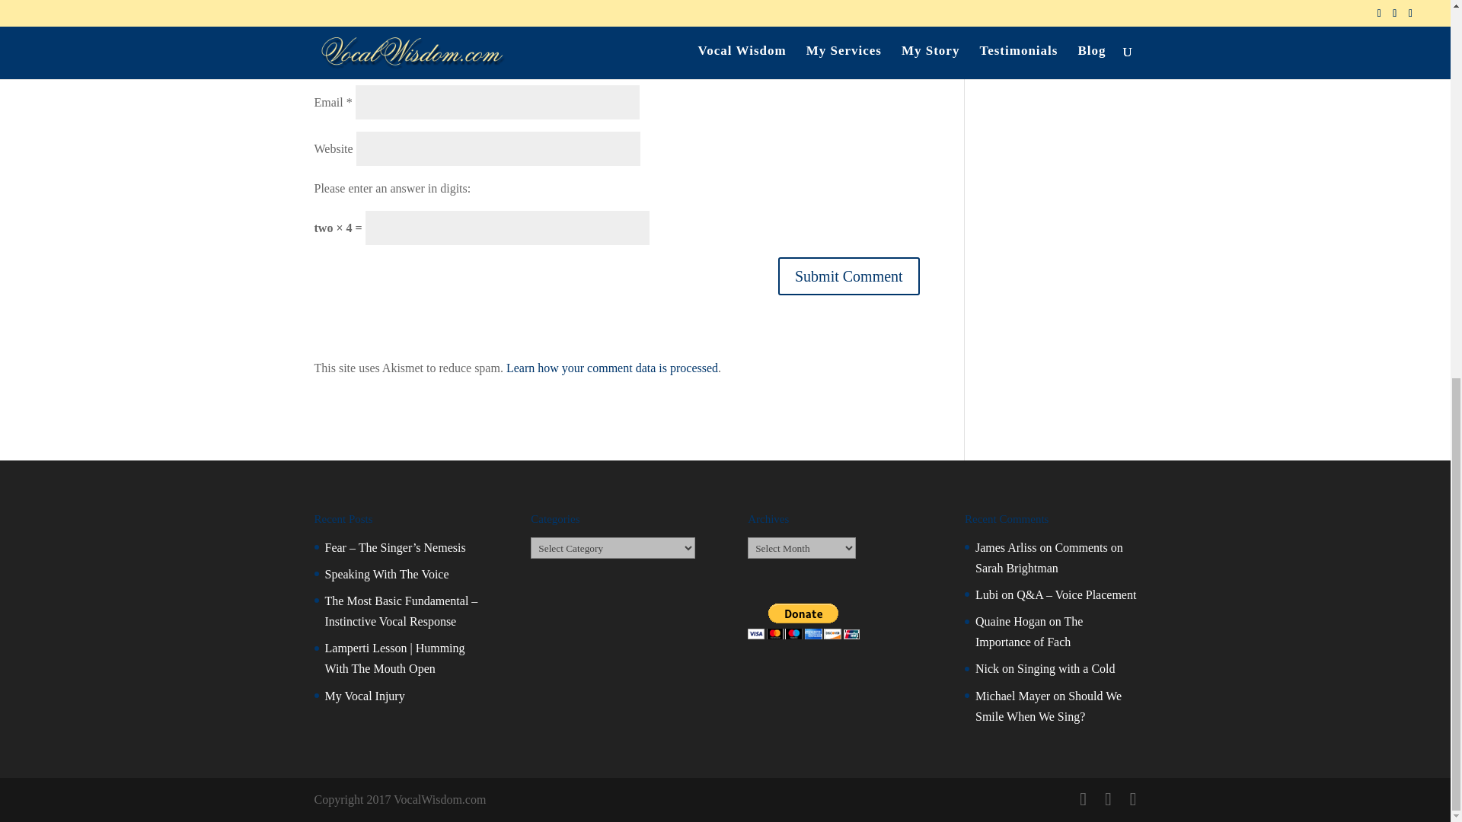  Describe the element at coordinates (1066, 668) in the screenshot. I see `Singing with a Cold` at that location.